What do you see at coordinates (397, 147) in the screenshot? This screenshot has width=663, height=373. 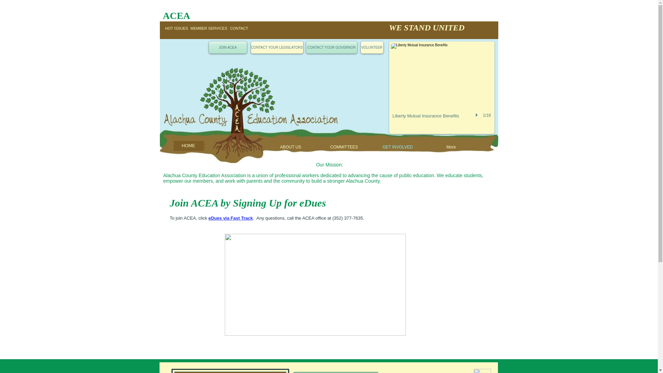 I see `GET INVOLVED` at bounding box center [397, 147].